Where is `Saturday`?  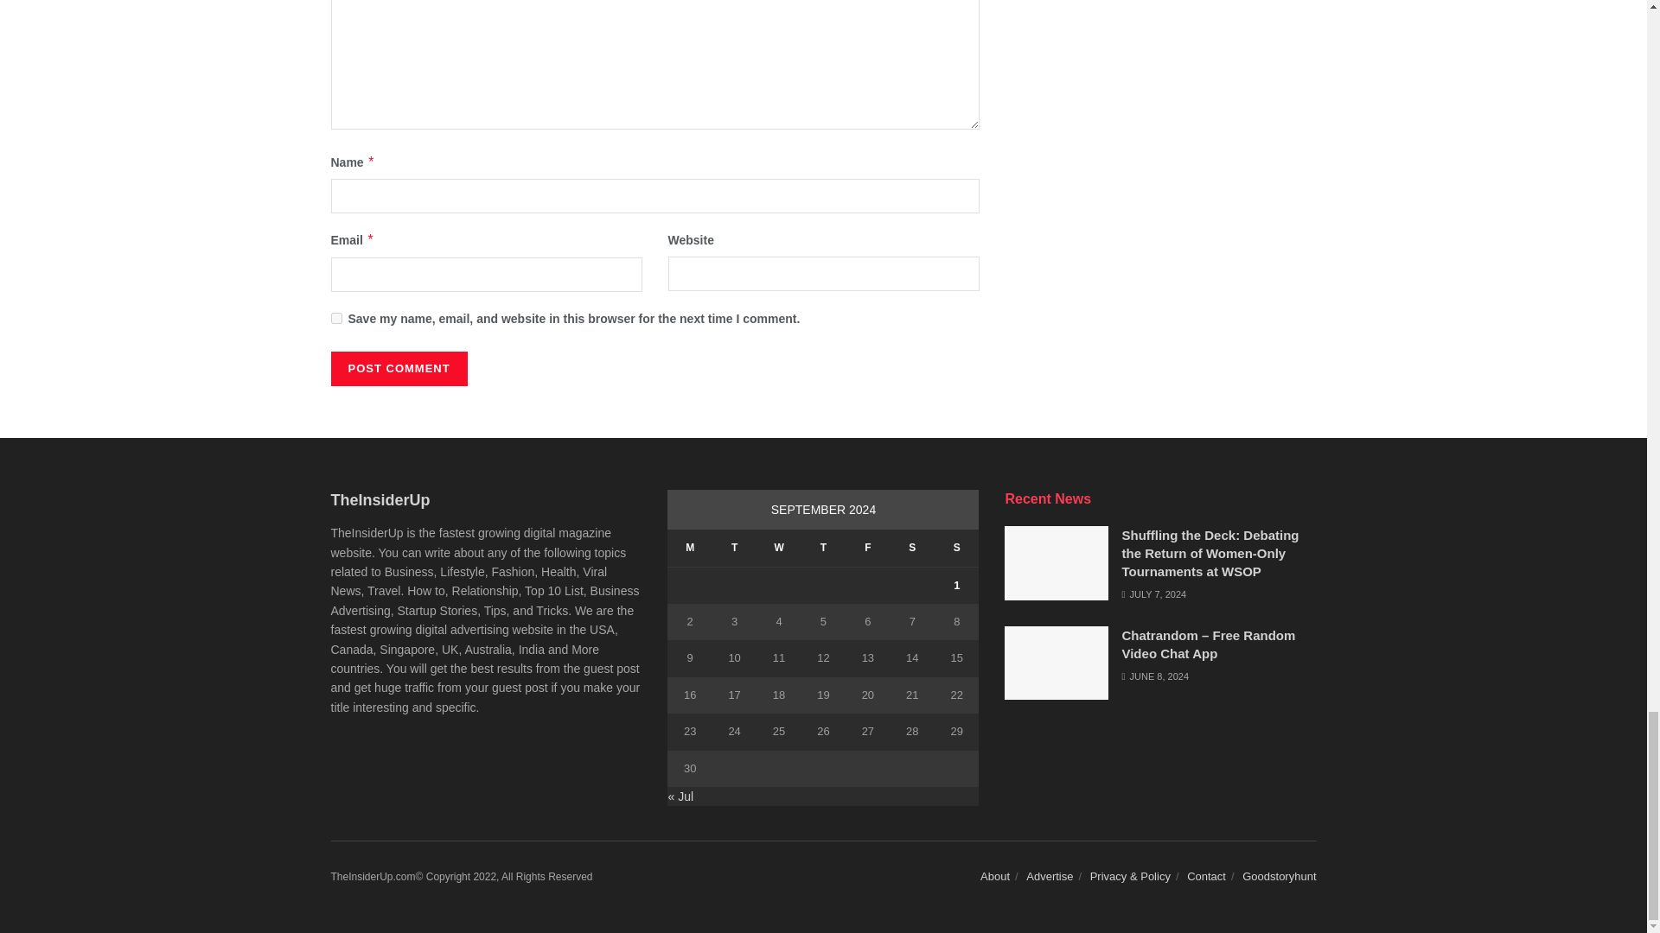
Saturday is located at coordinates (911, 548).